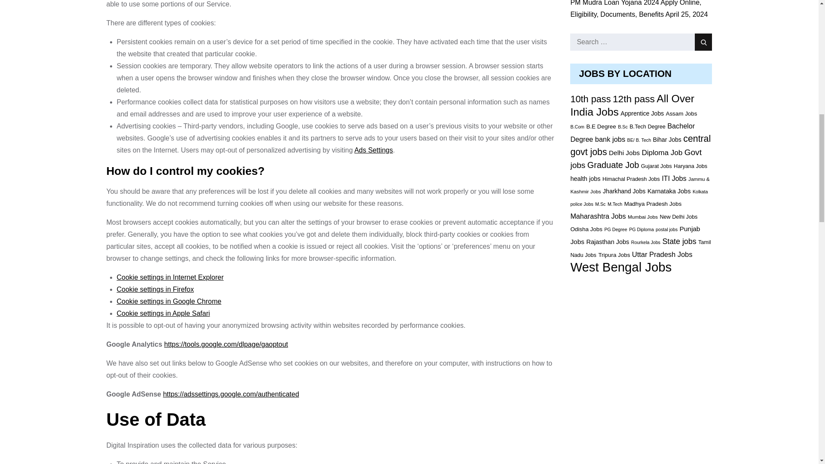 This screenshot has height=464, width=825. What do you see at coordinates (632, 105) in the screenshot?
I see `All Over India Jobs` at bounding box center [632, 105].